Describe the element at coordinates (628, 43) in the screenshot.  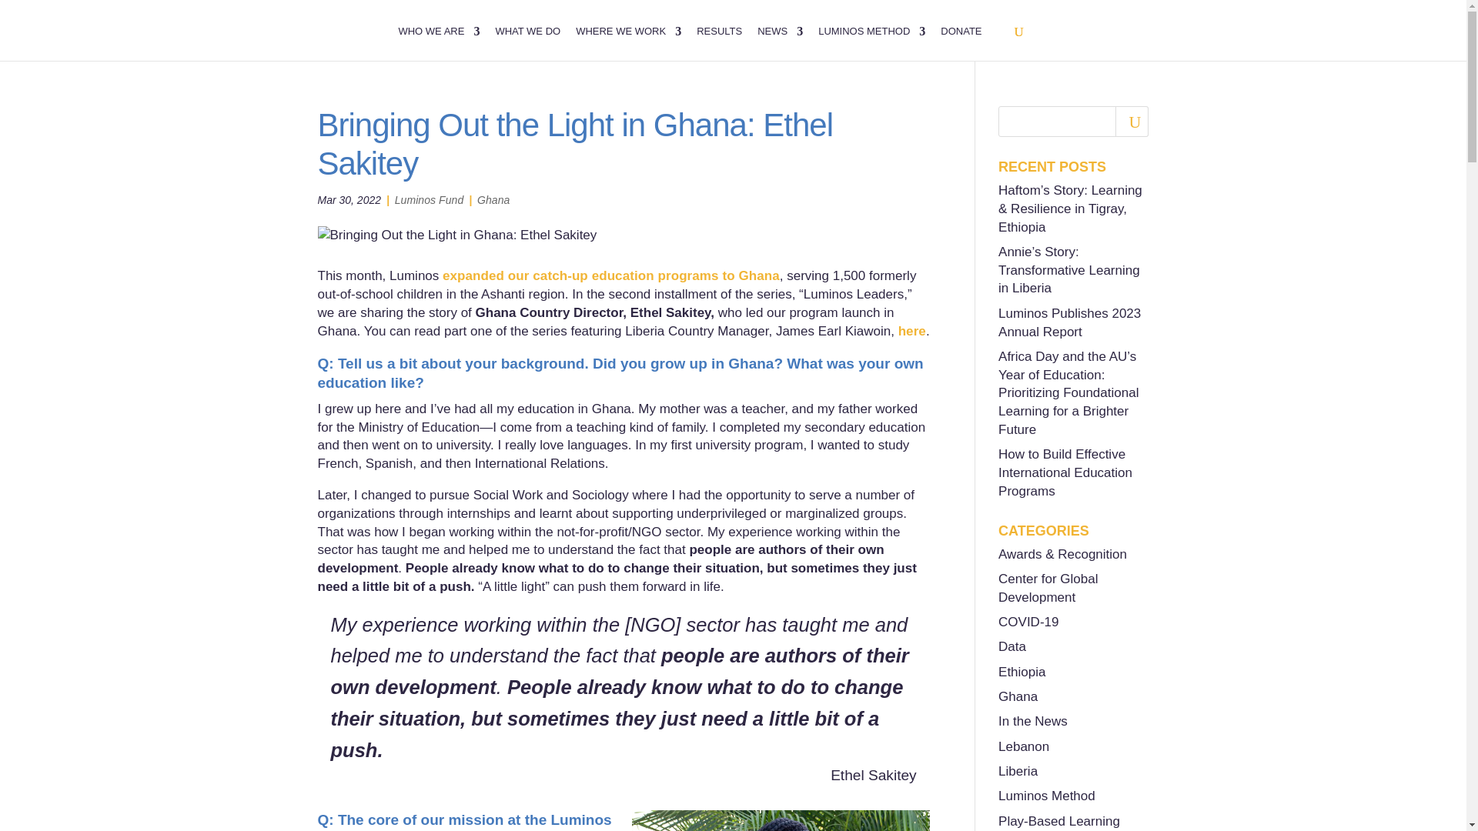
I see `WHERE WE WORK` at that location.